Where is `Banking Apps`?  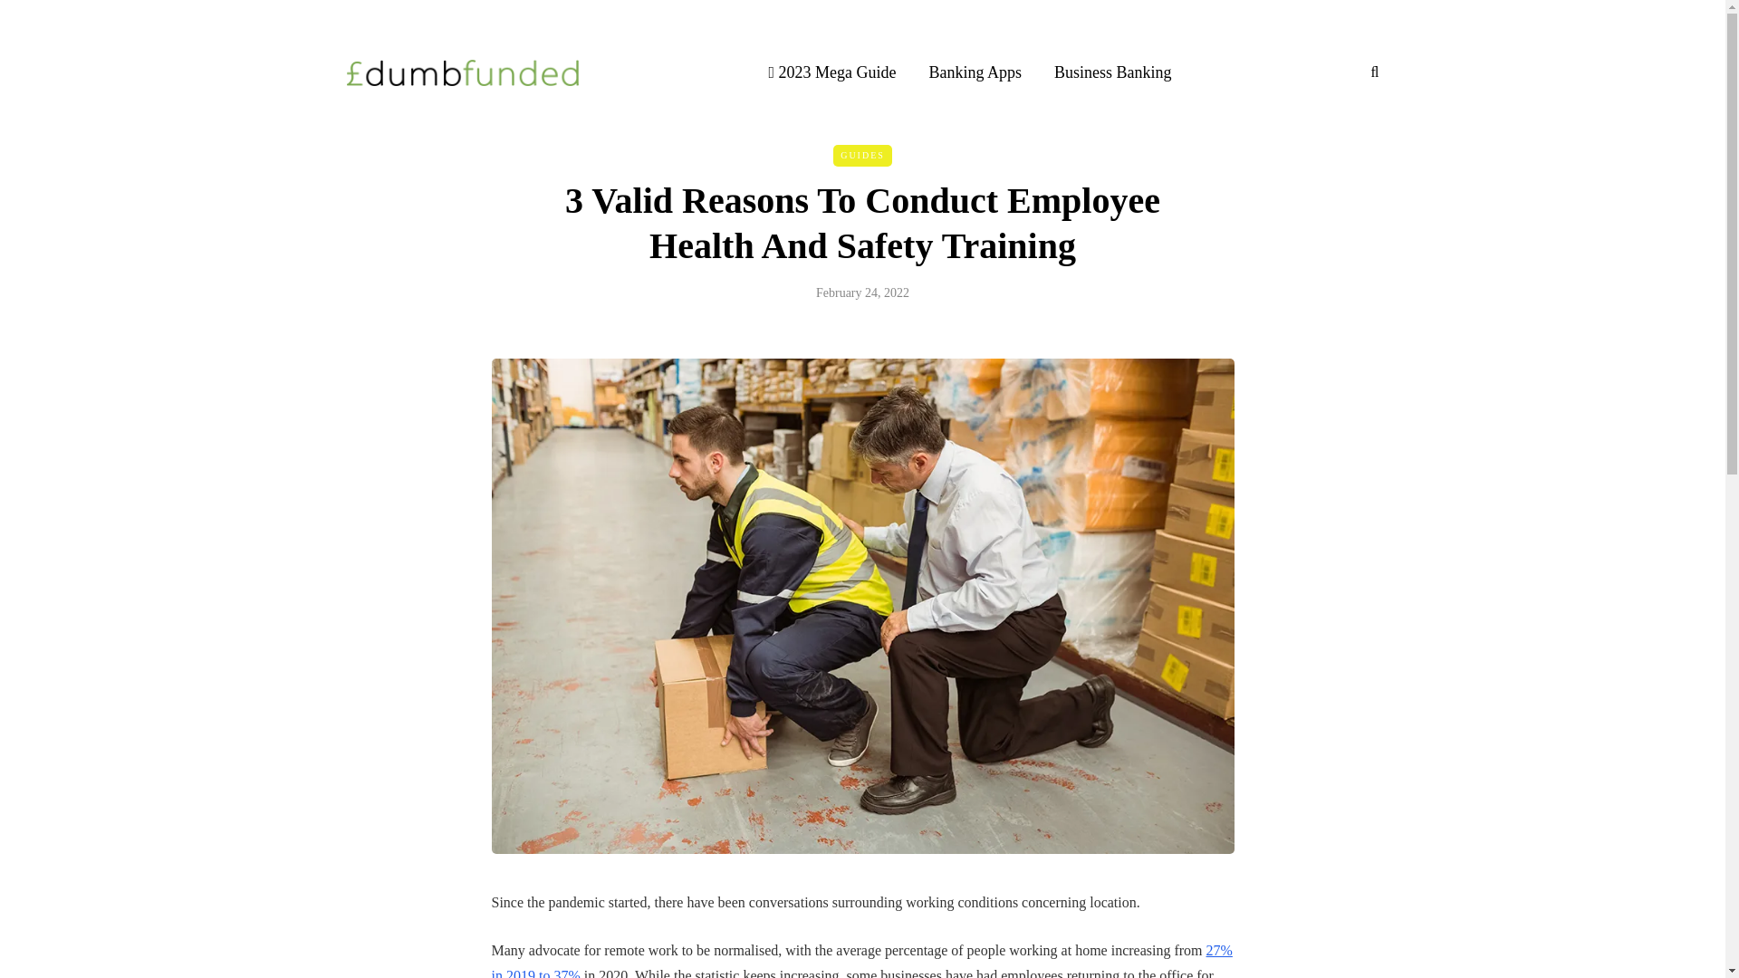 Banking Apps is located at coordinates (975, 72).